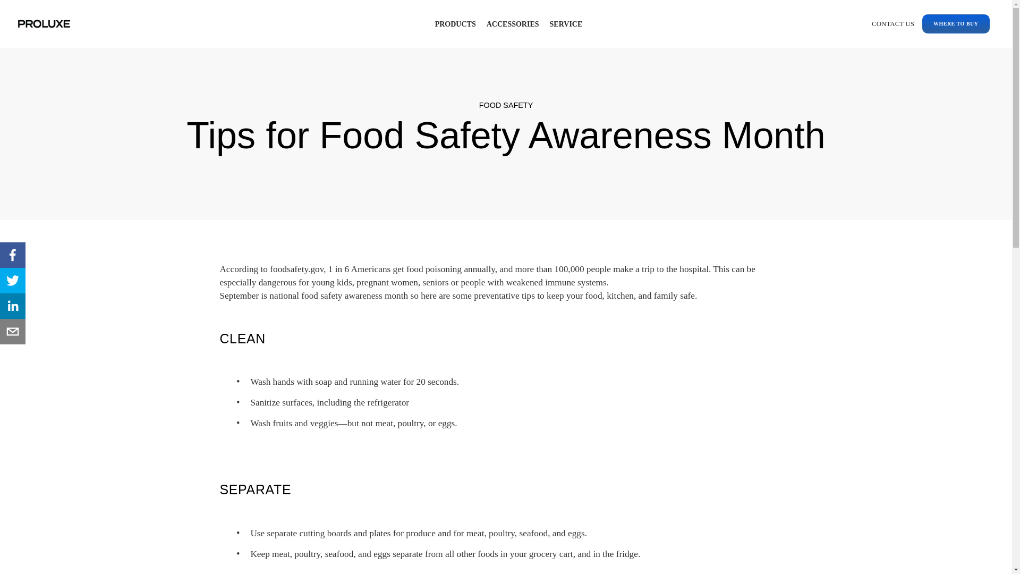  I want to click on WHERE TO BUY, so click(951, 24).